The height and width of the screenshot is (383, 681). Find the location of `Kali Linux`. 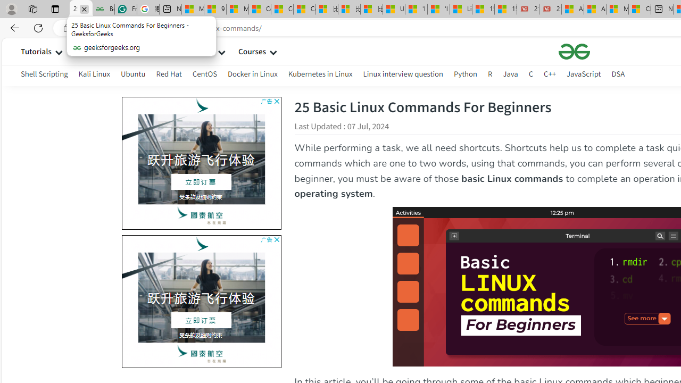

Kali Linux is located at coordinates (94, 76).